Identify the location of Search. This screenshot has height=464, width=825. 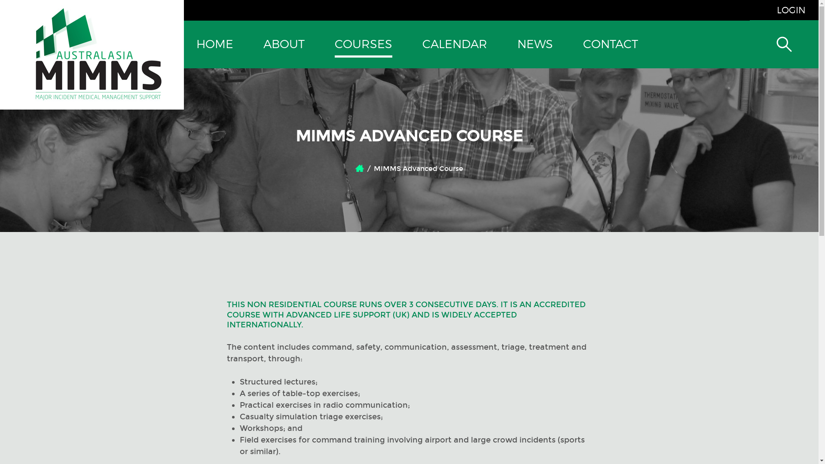
(784, 89).